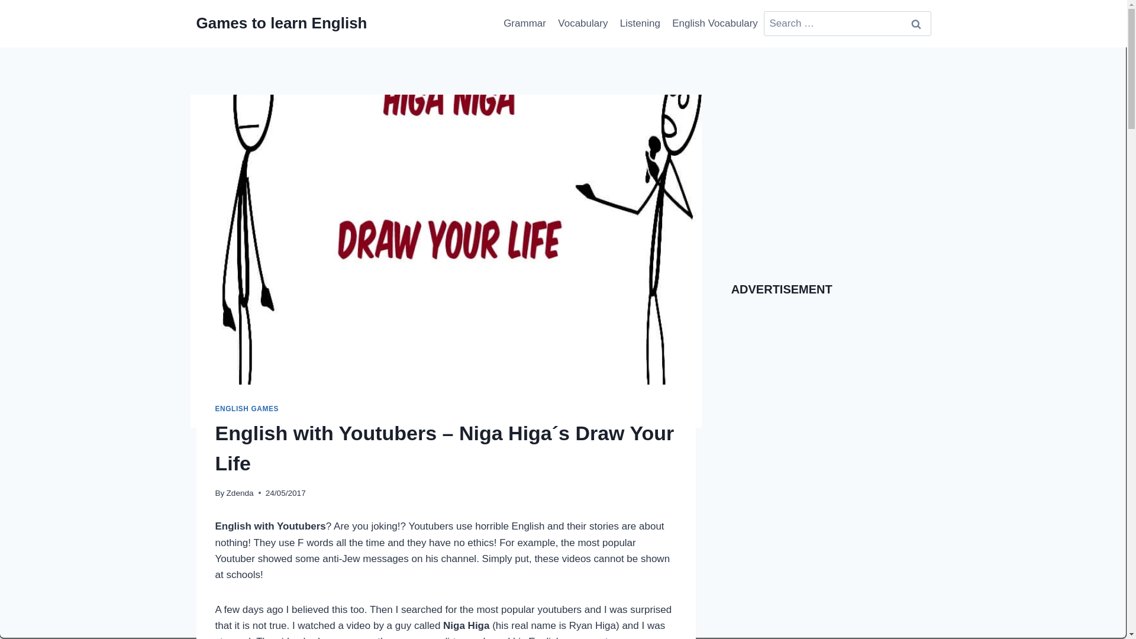 The width and height of the screenshot is (1136, 639). Describe the element at coordinates (715, 24) in the screenshot. I see `English Vocabulary` at that location.